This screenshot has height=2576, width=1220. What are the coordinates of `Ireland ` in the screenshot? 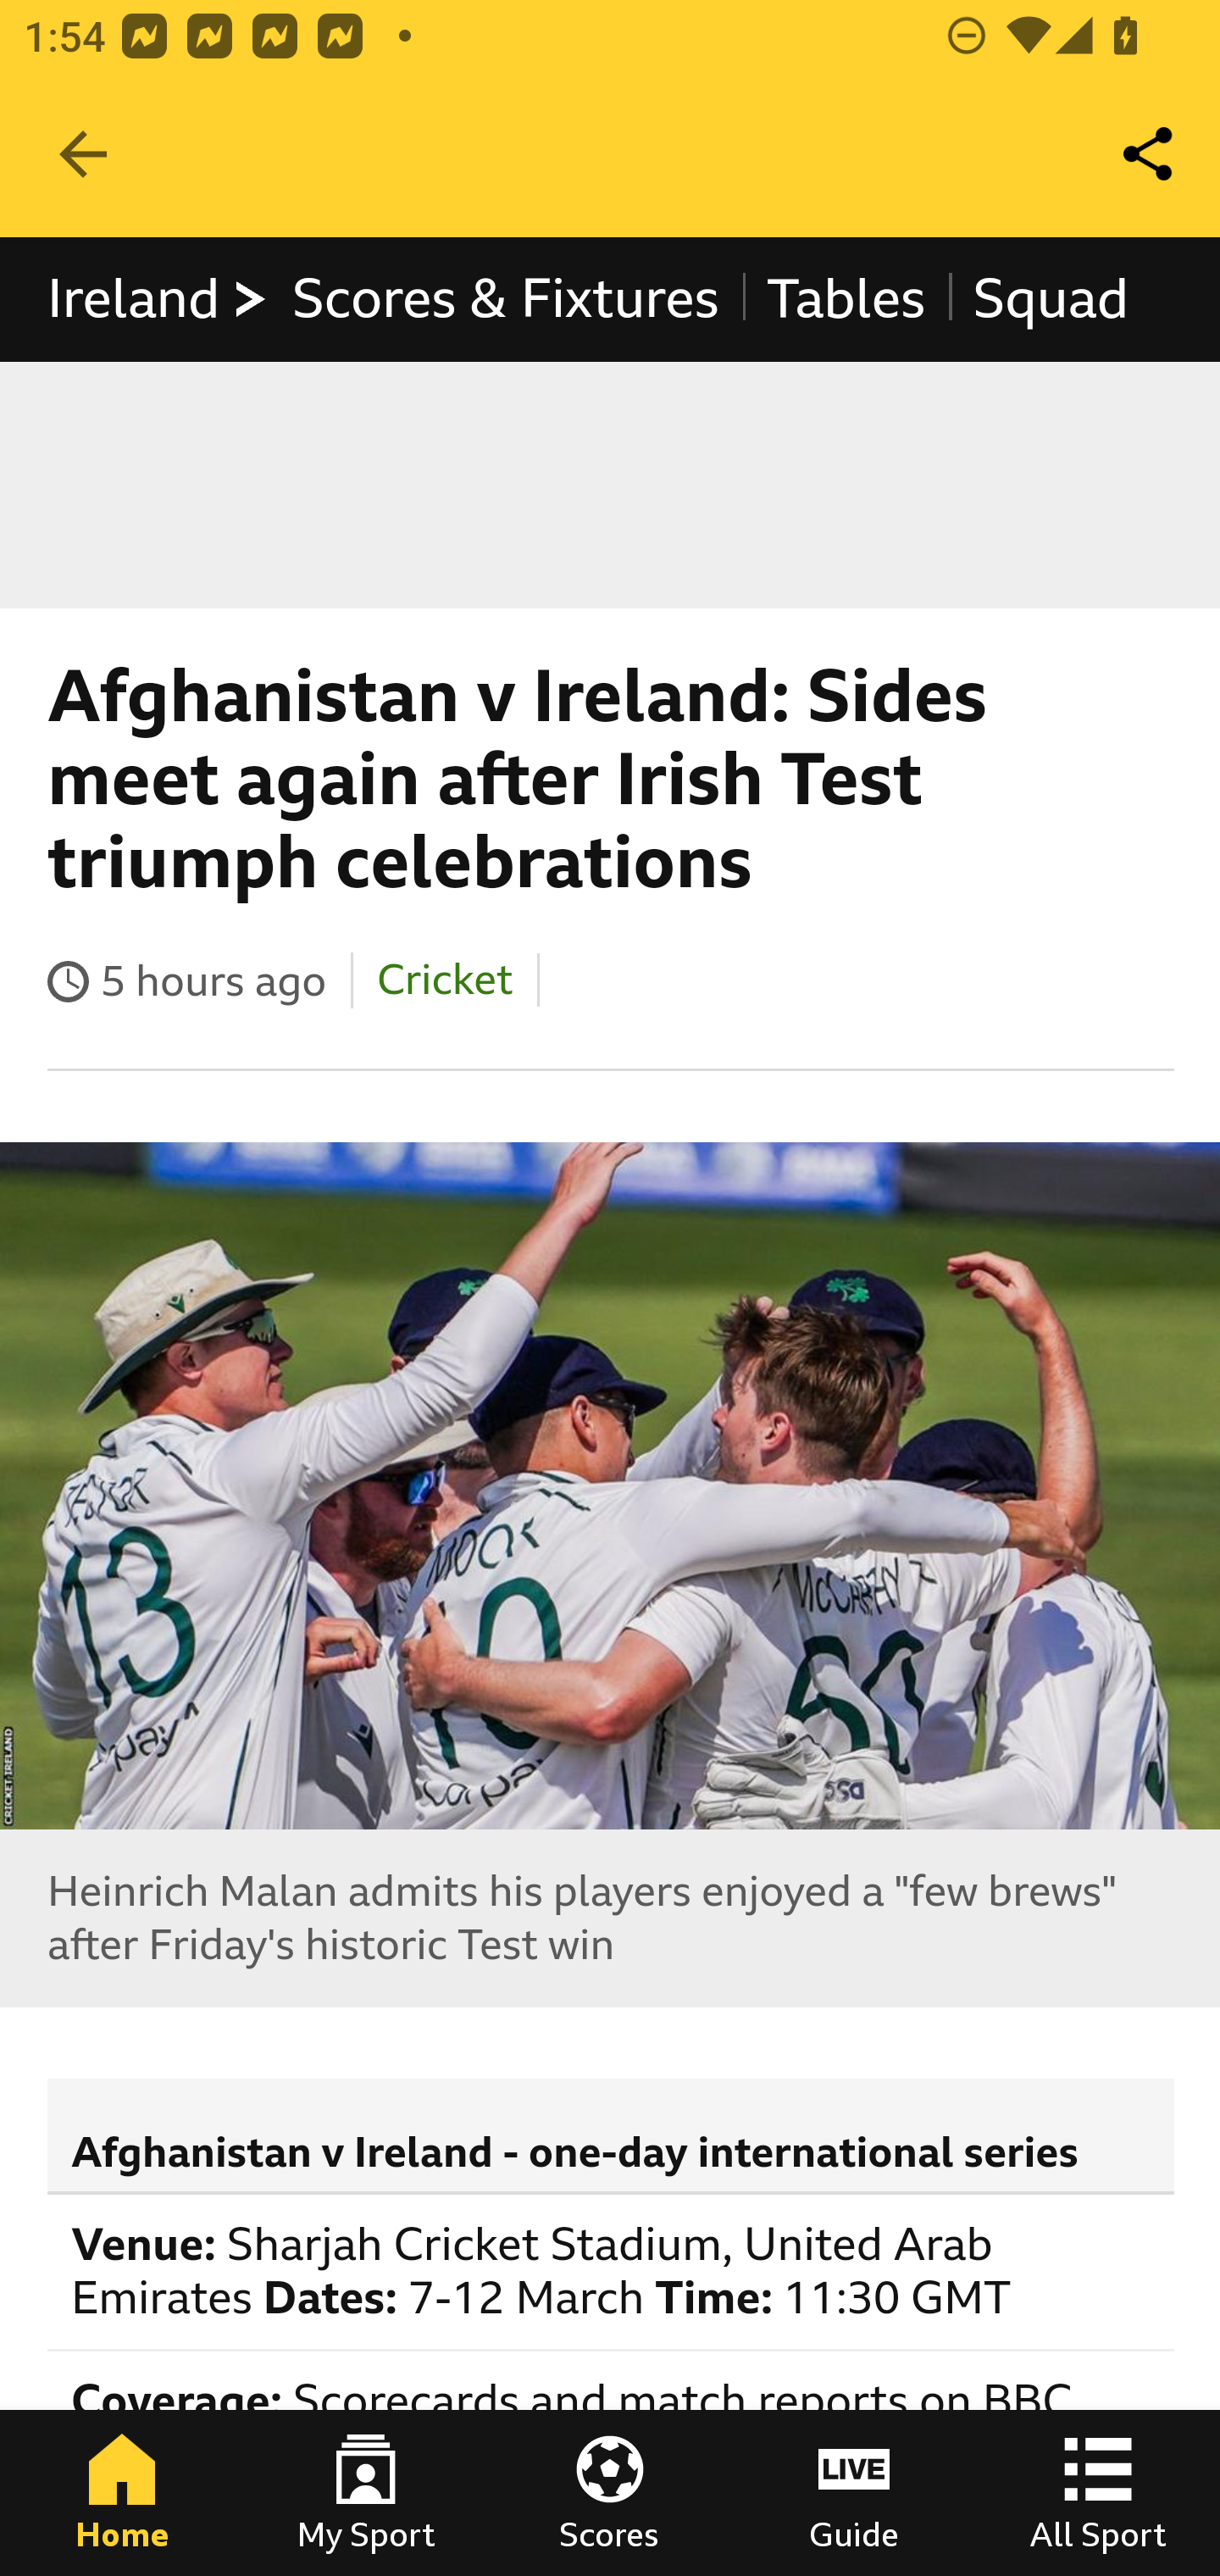 It's located at (158, 298).